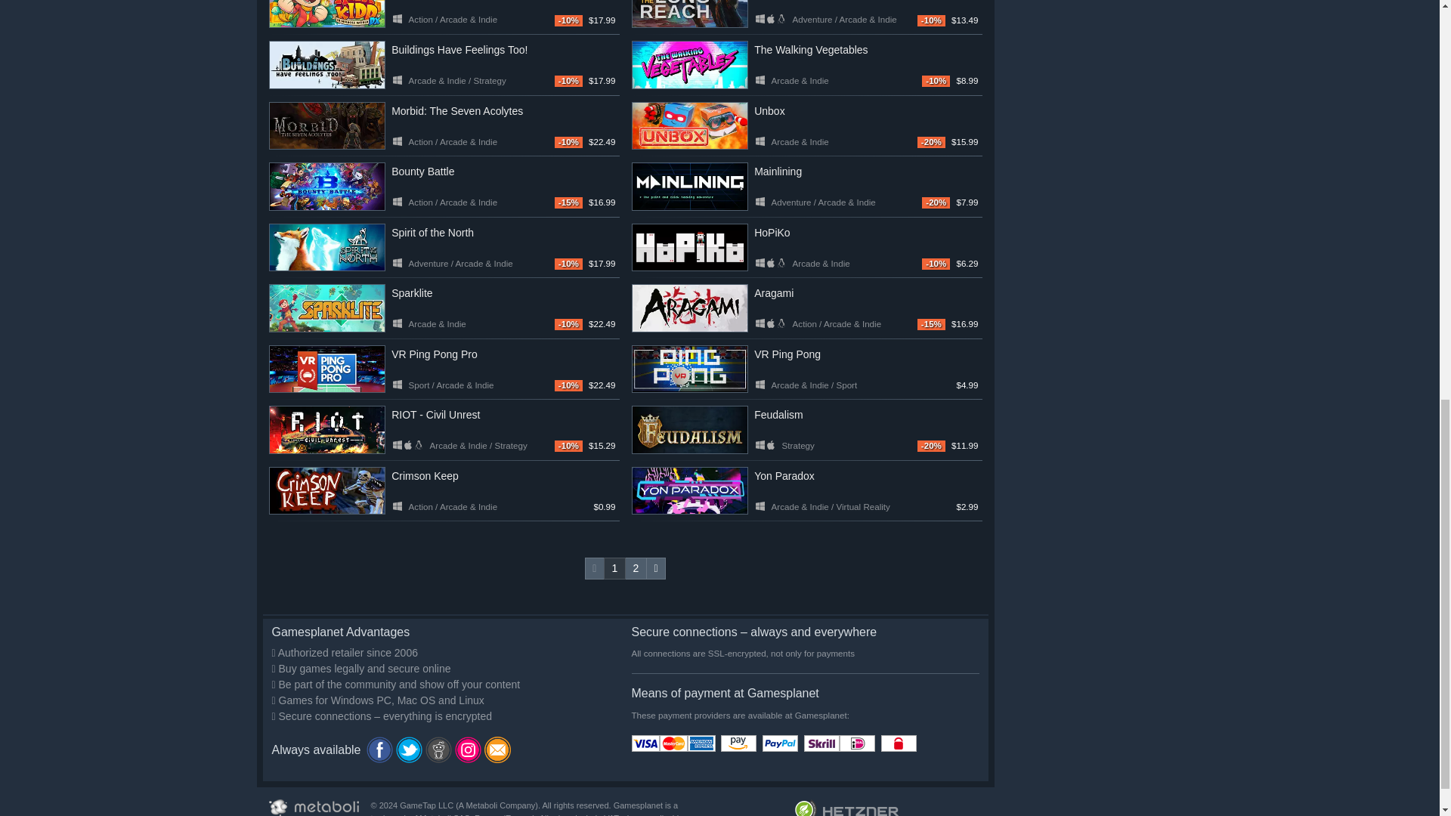  I want to click on Mainlining, so click(689, 186).